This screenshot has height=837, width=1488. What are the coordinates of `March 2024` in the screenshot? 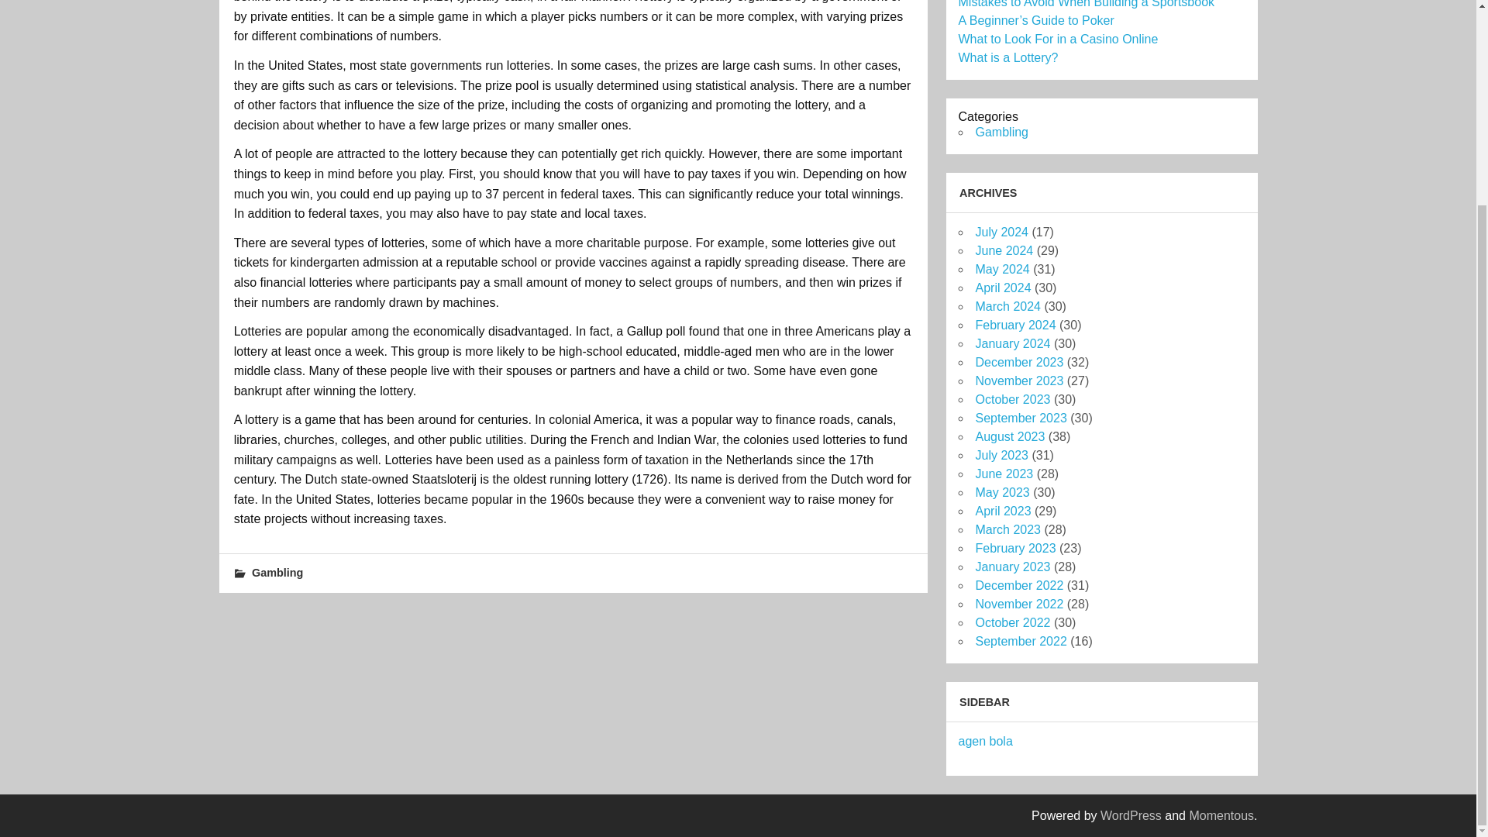 It's located at (1007, 305).